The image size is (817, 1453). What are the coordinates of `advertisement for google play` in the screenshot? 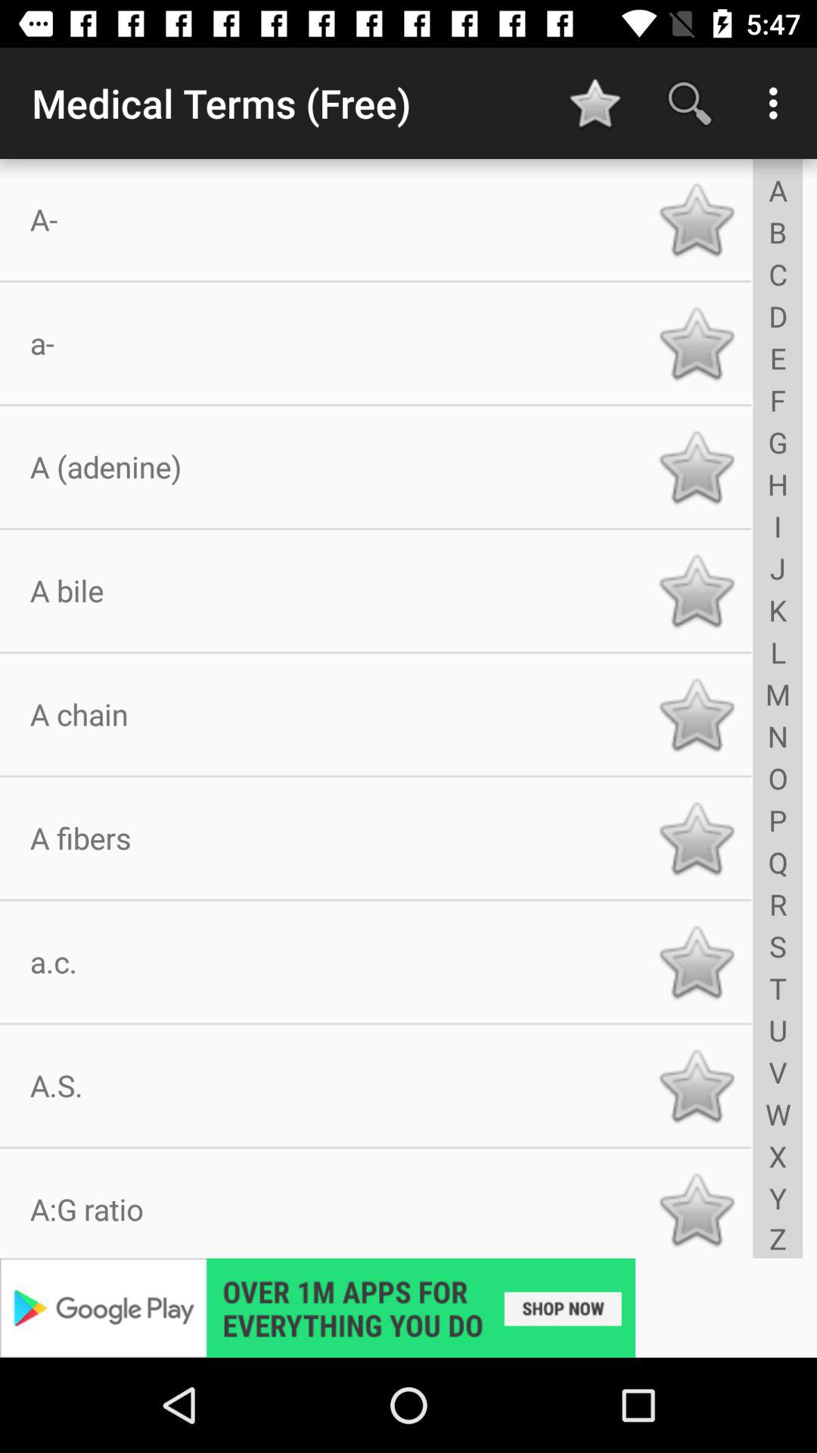 It's located at (408, 1308).